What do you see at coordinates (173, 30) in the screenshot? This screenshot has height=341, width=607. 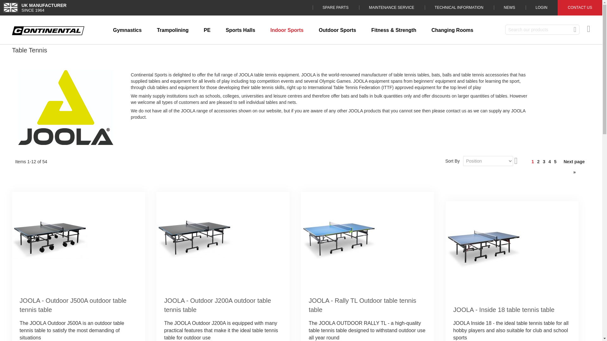 I see `Trampolining` at bounding box center [173, 30].